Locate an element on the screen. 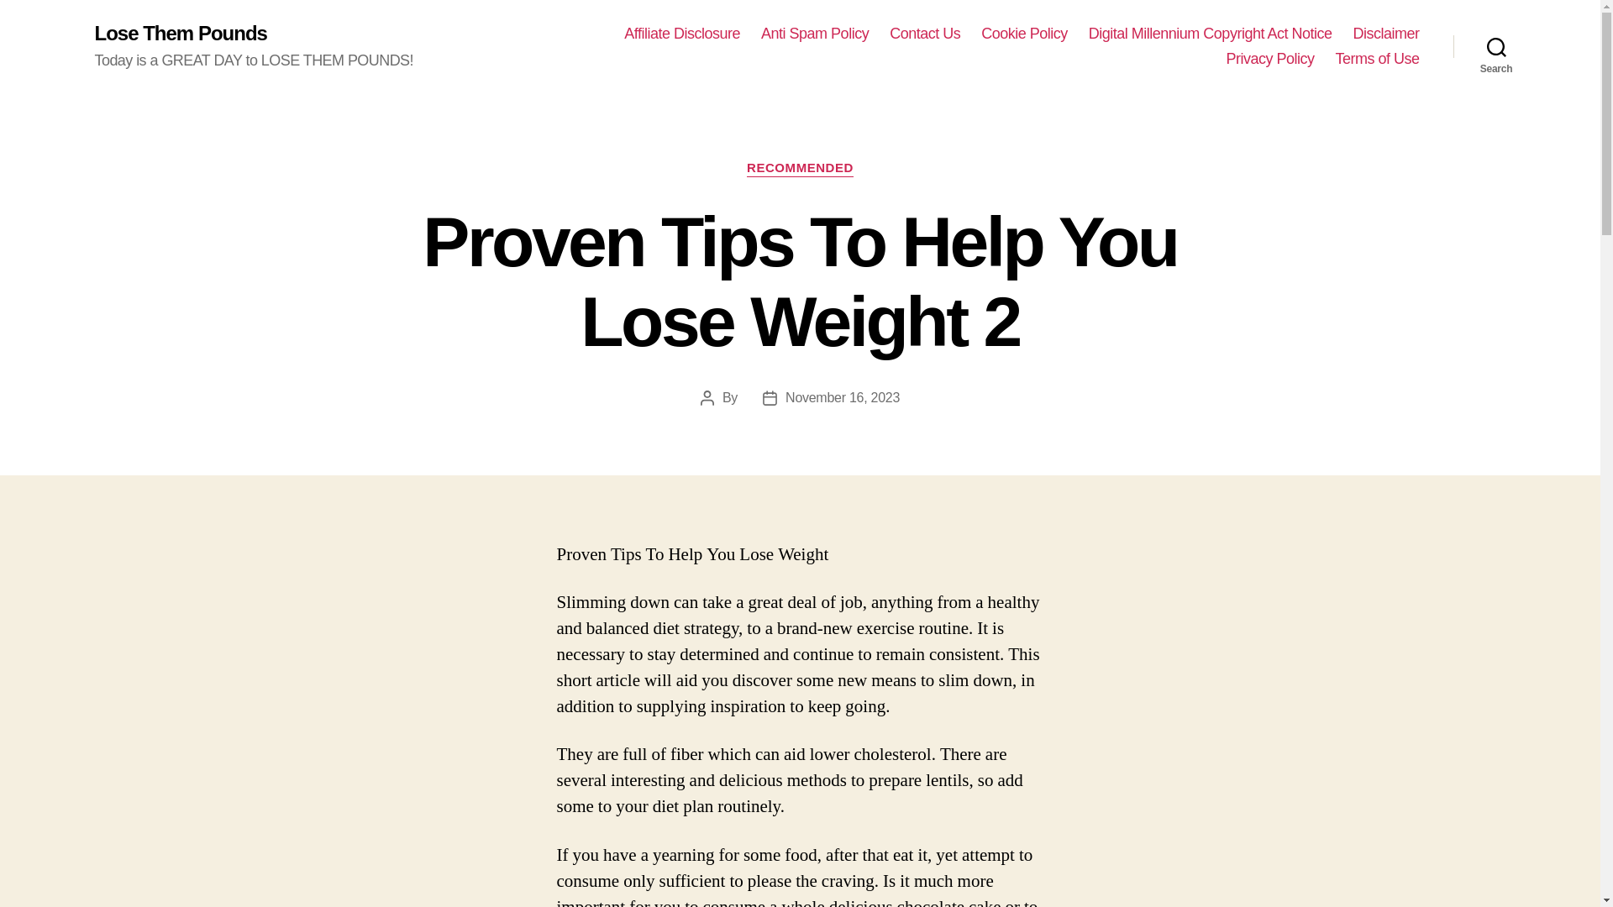 Image resolution: width=1613 pixels, height=907 pixels. Search is located at coordinates (1496, 46).